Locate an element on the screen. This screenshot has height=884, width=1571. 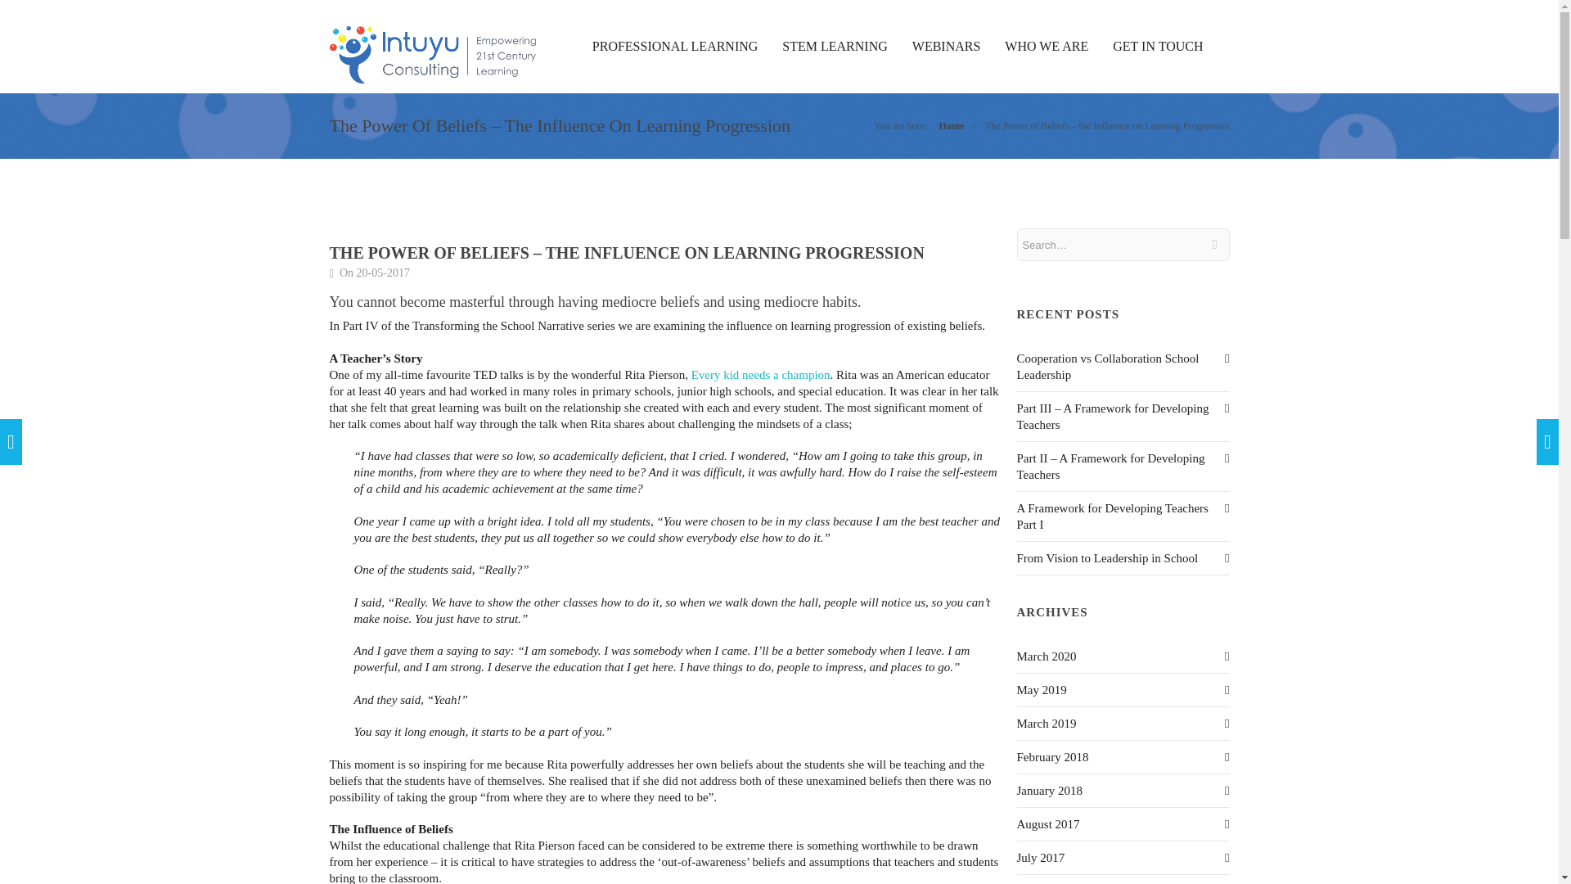
Home is located at coordinates (952, 125).